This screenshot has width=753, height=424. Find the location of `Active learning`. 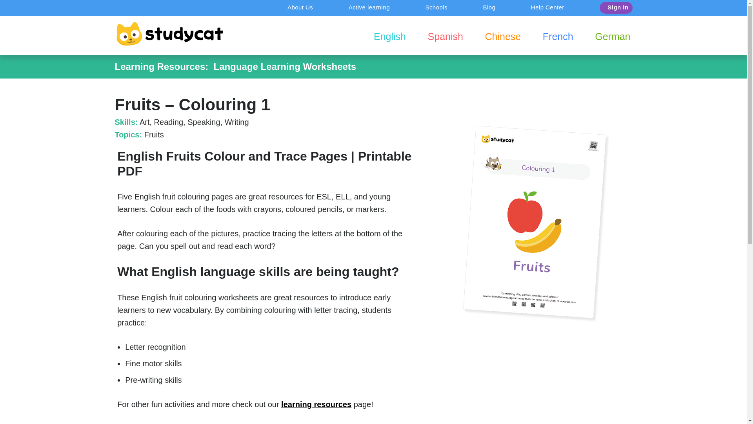

Active learning is located at coordinates (369, 8).